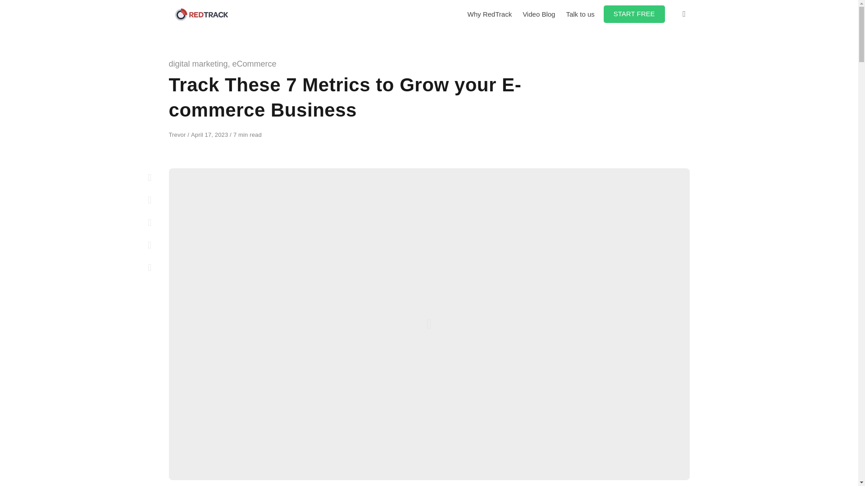  Describe the element at coordinates (580, 14) in the screenshot. I see `Talk to us` at that location.